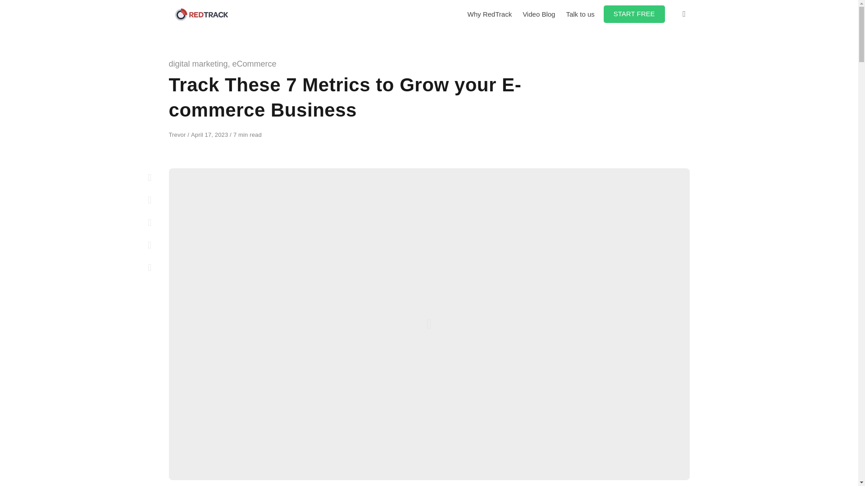  Describe the element at coordinates (580, 14) in the screenshot. I see `Talk to us` at that location.